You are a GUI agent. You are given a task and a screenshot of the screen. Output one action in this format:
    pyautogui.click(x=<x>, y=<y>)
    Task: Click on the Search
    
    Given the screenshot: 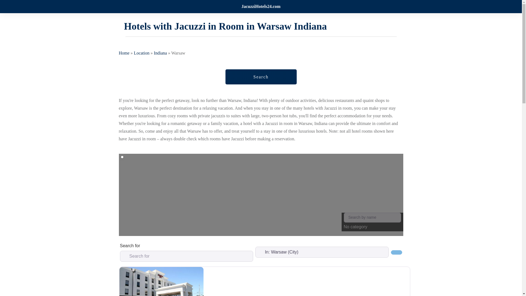 What is the action you would take?
    pyautogui.click(x=396, y=252)
    